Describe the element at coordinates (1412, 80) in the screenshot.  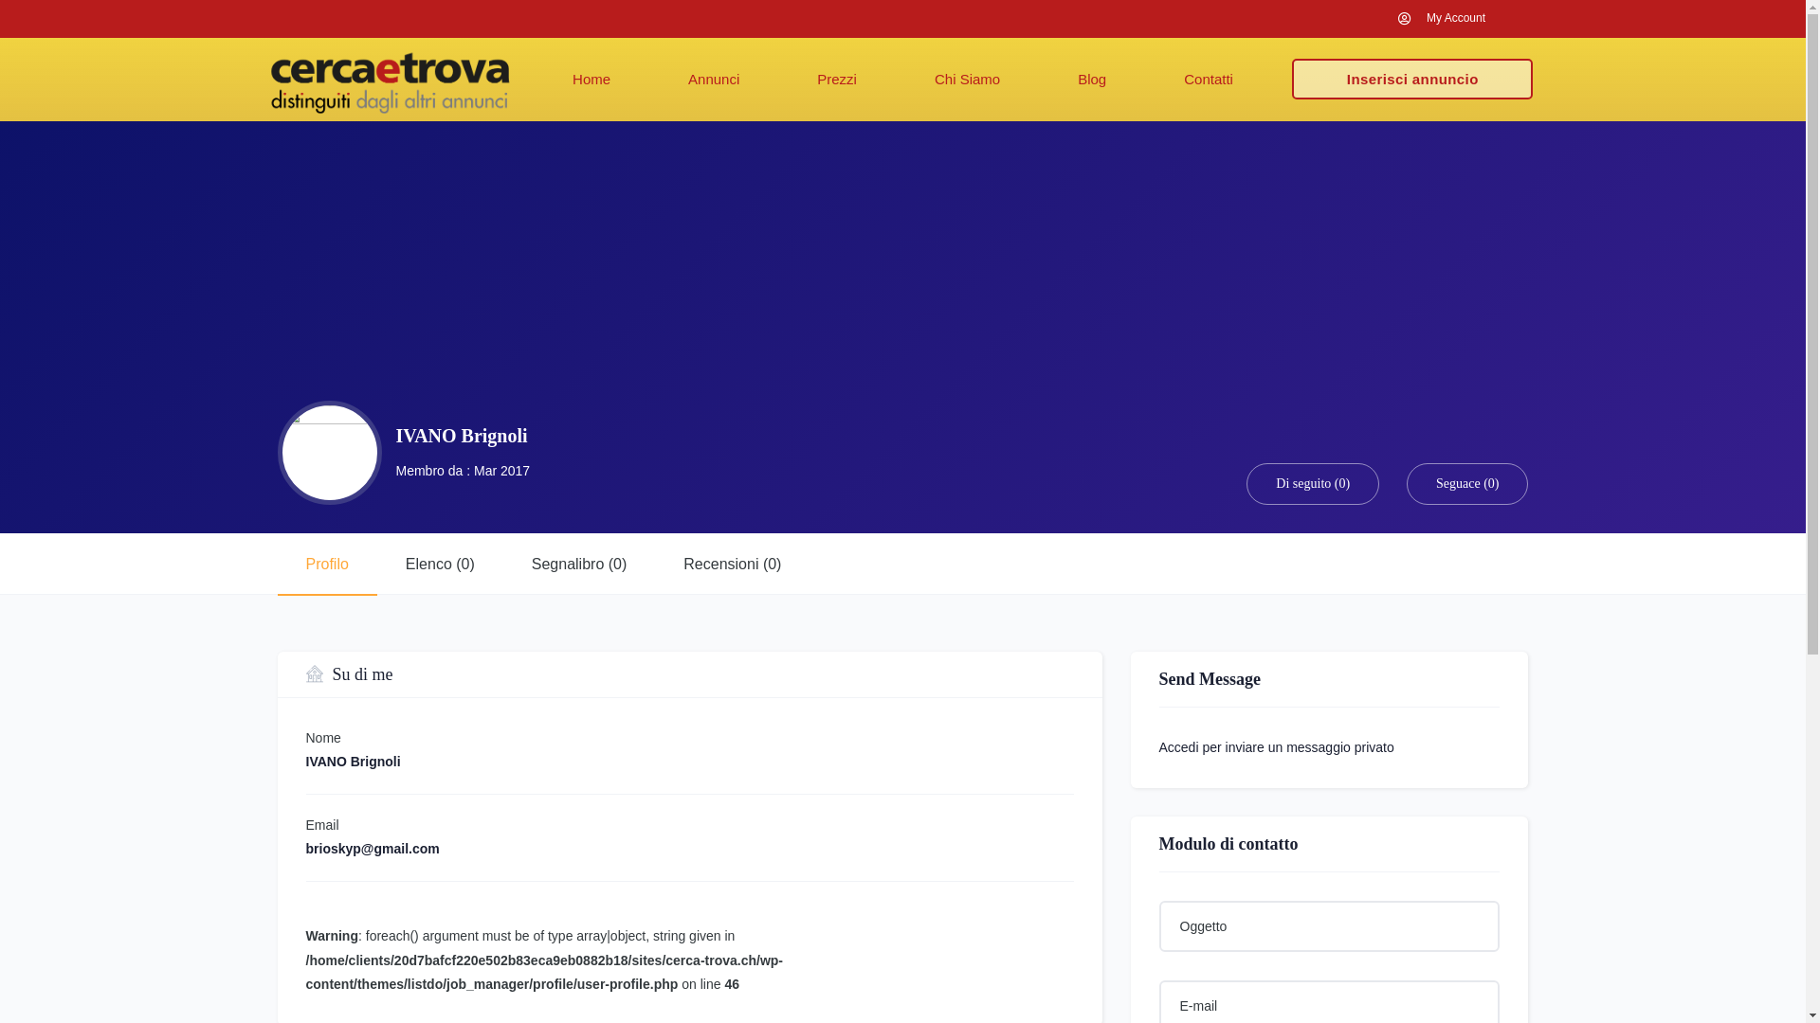
I see `Inserisci annuncio` at that location.